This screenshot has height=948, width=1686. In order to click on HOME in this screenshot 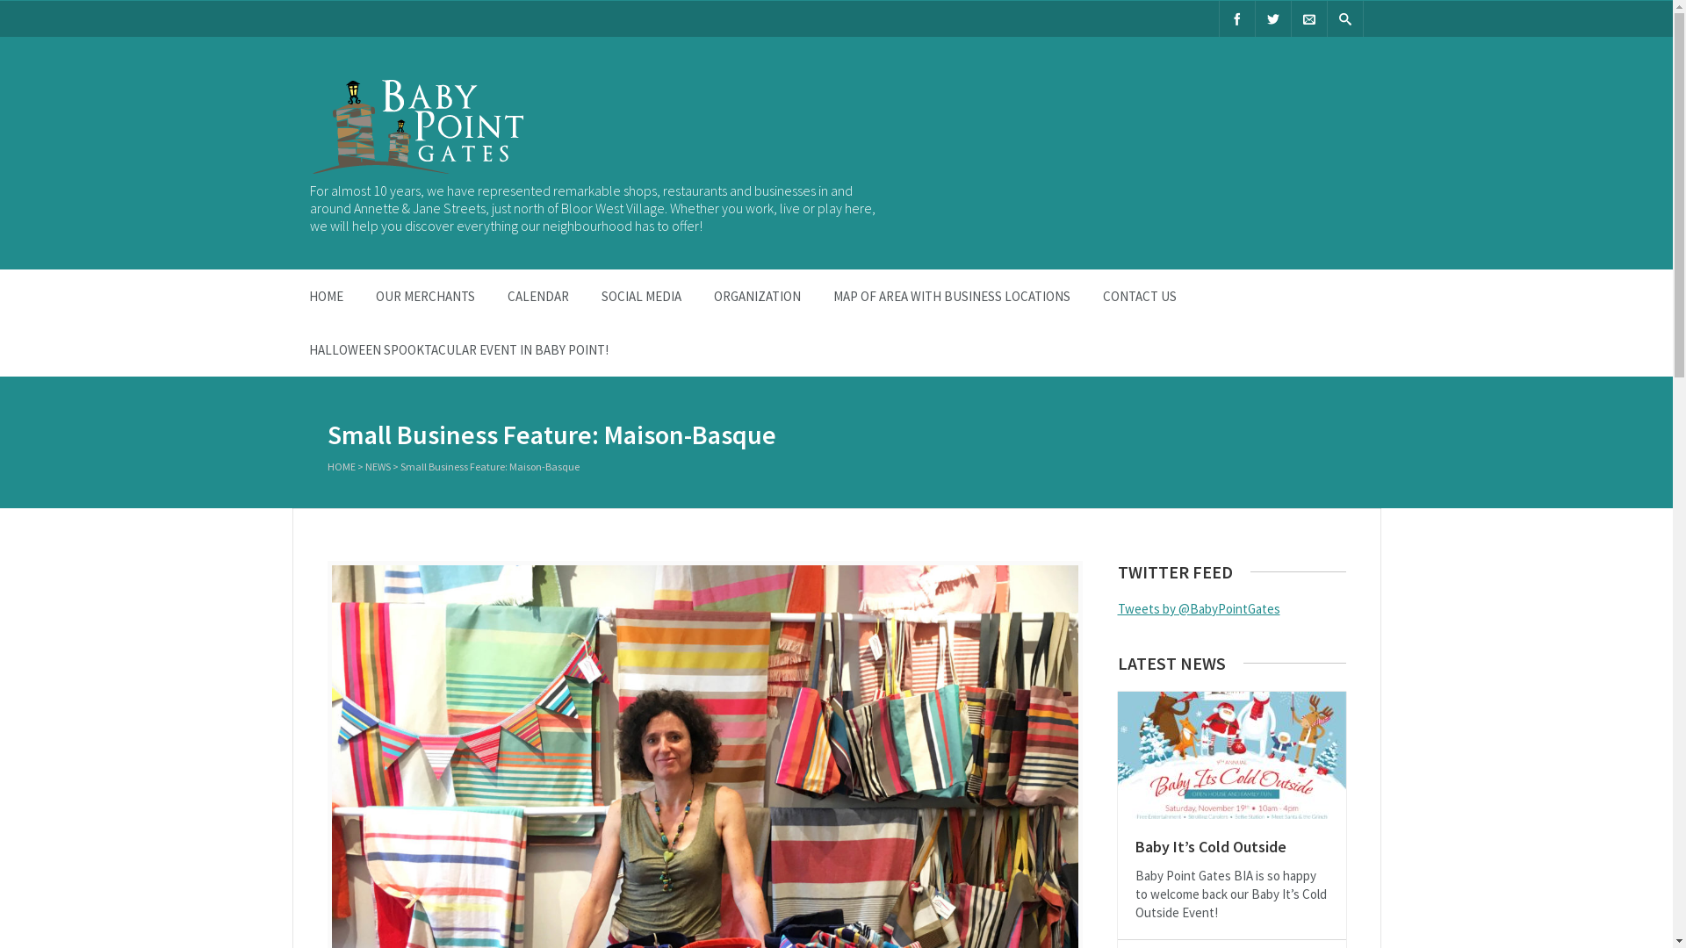, I will do `click(341, 467)`.